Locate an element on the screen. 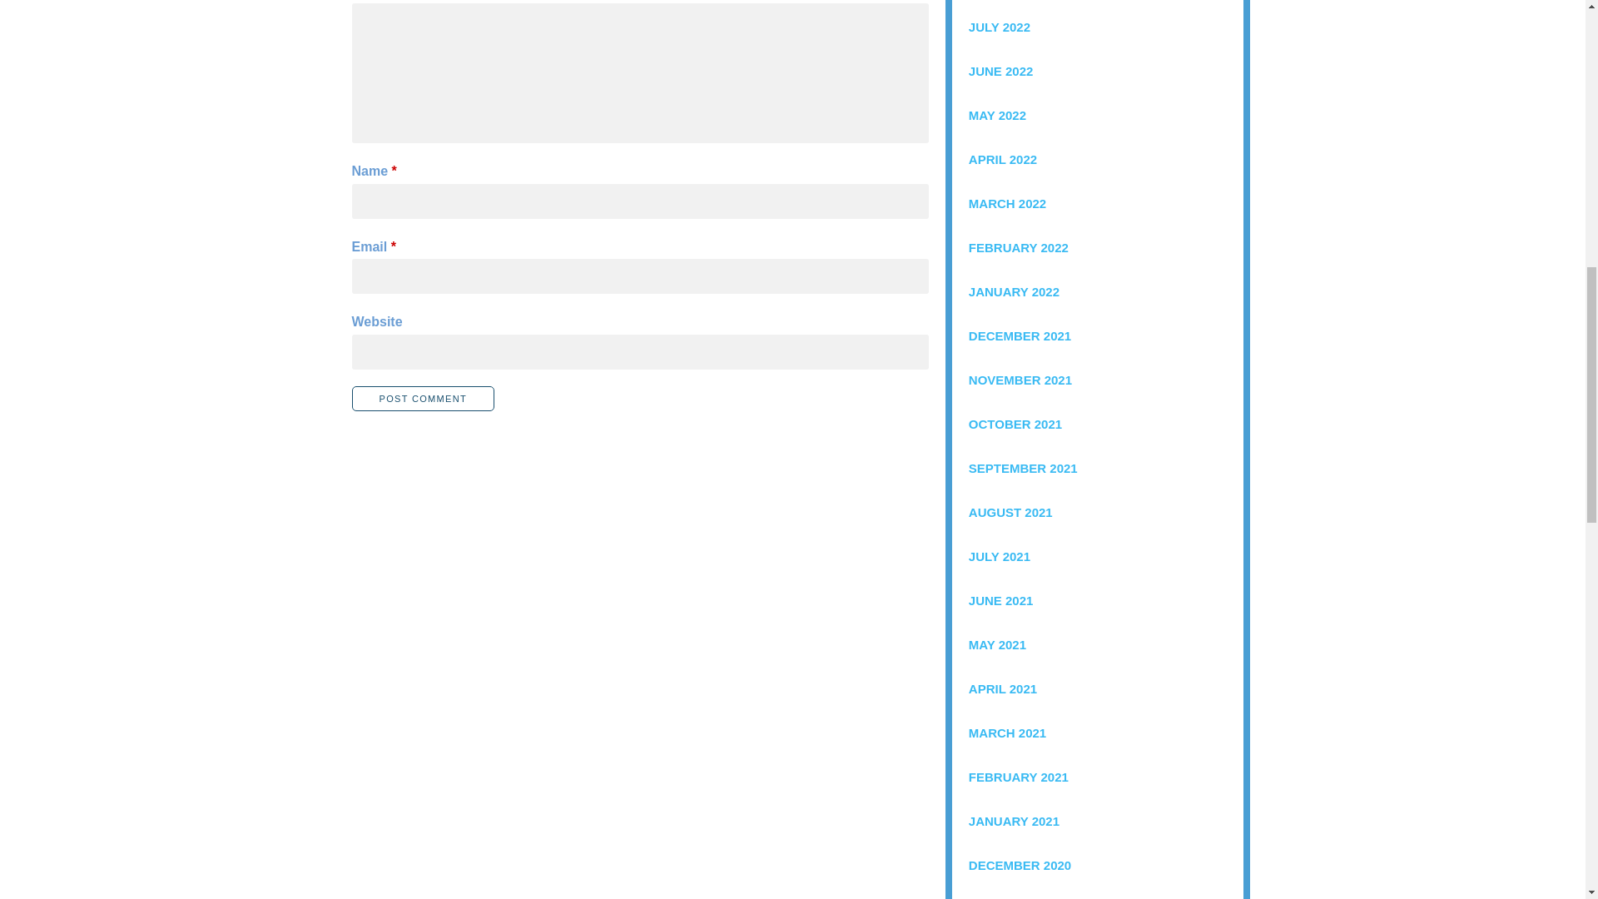  APRIL 2021 is located at coordinates (1097, 689).